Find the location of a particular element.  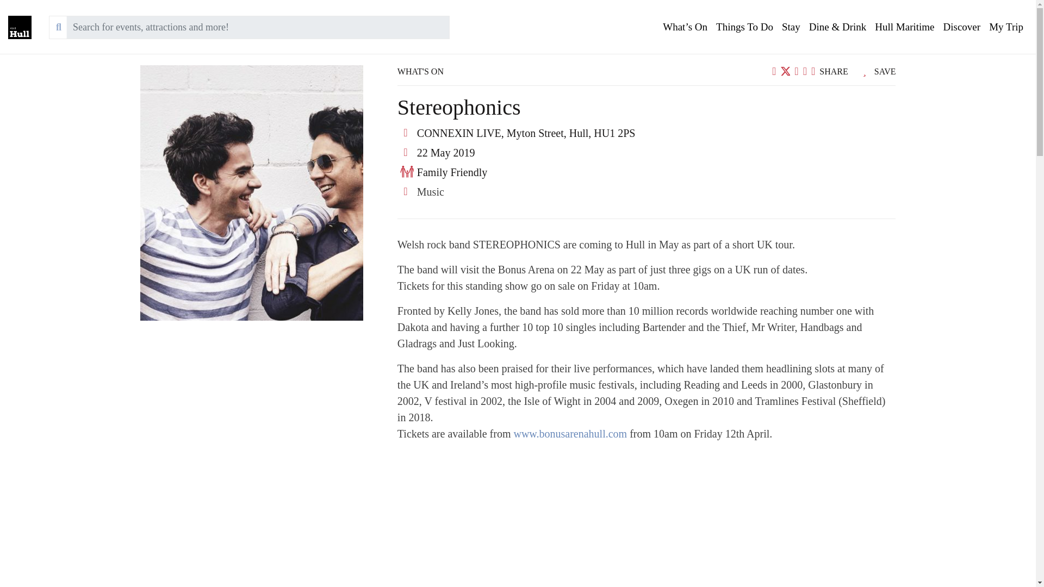

Hull Maritime is located at coordinates (905, 27).